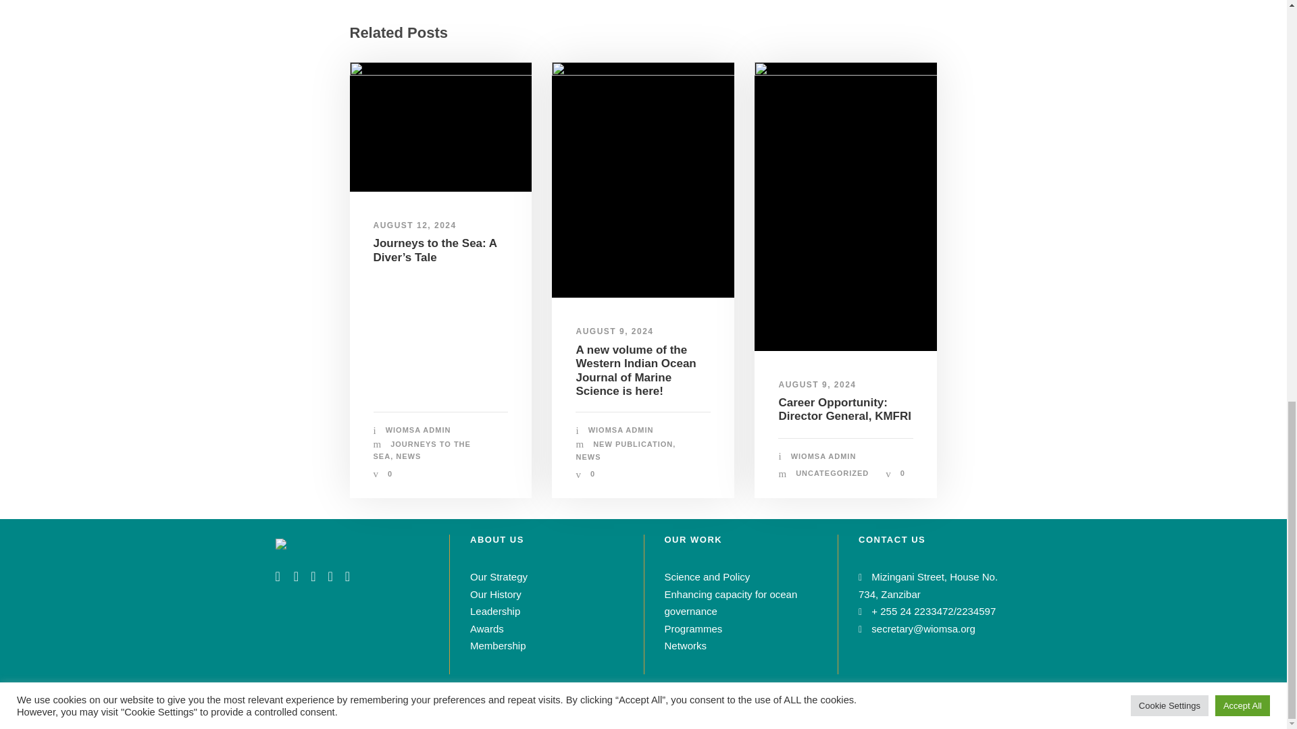 The width and height of the screenshot is (1297, 729). Describe the element at coordinates (418, 429) in the screenshot. I see `WIOMSA ADMIN` at that location.